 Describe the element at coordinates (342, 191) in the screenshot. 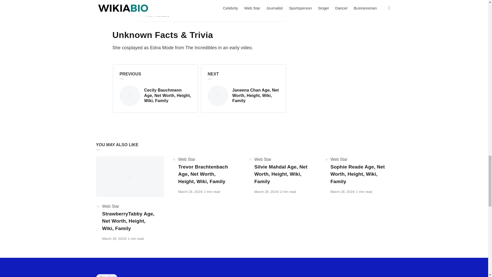

I see `March 28, 2024` at that location.